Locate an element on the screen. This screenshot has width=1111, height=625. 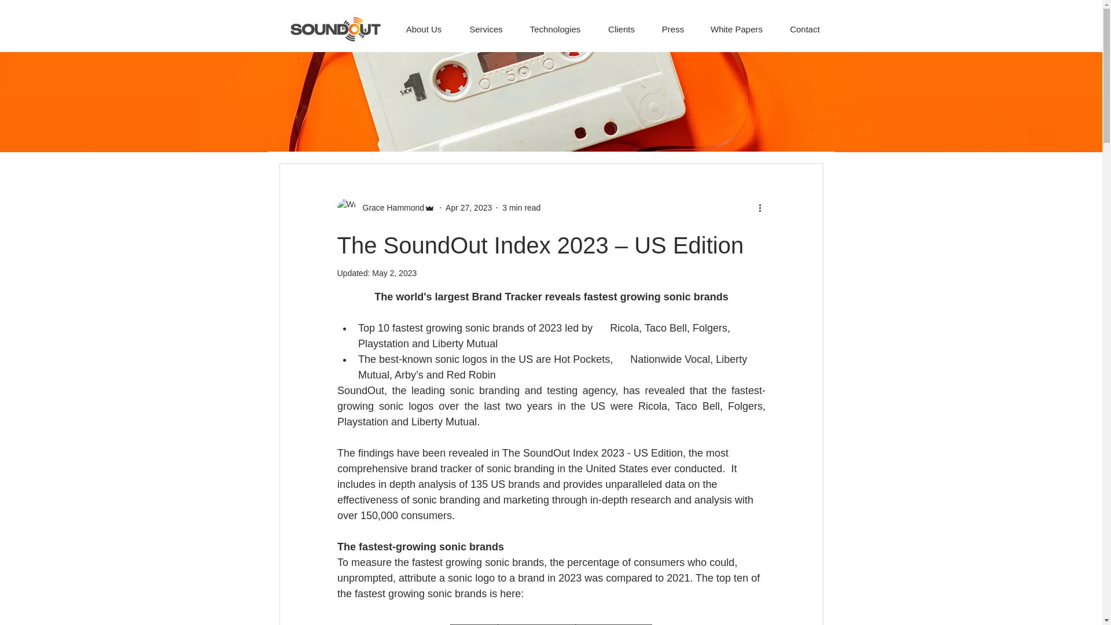
Contact is located at coordinates (805, 23).